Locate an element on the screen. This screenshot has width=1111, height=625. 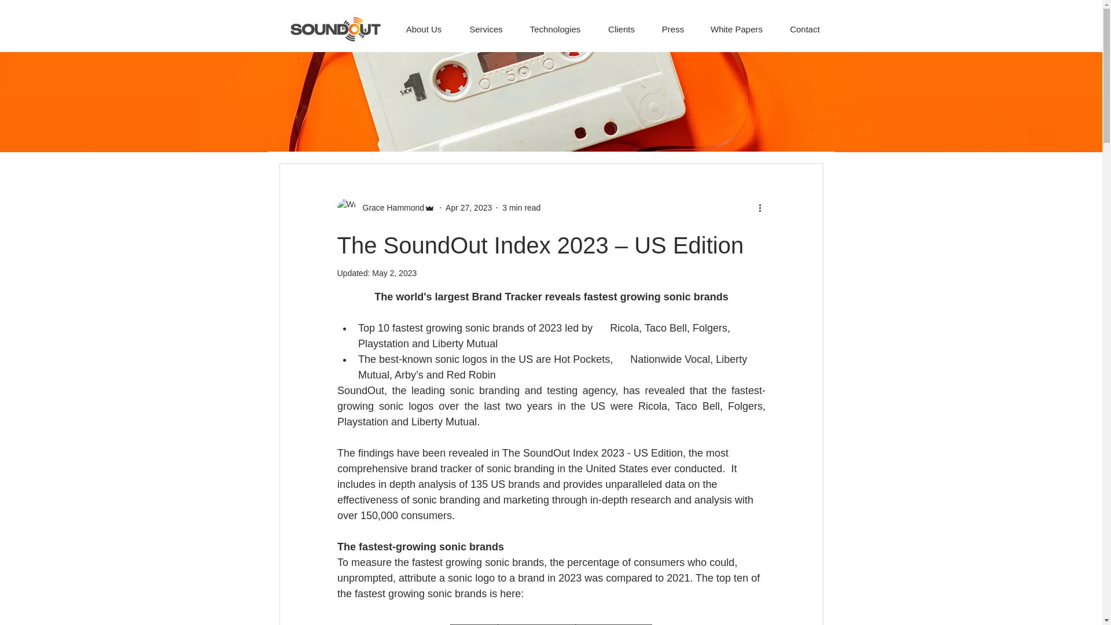
Contact is located at coordinates (805, 23).